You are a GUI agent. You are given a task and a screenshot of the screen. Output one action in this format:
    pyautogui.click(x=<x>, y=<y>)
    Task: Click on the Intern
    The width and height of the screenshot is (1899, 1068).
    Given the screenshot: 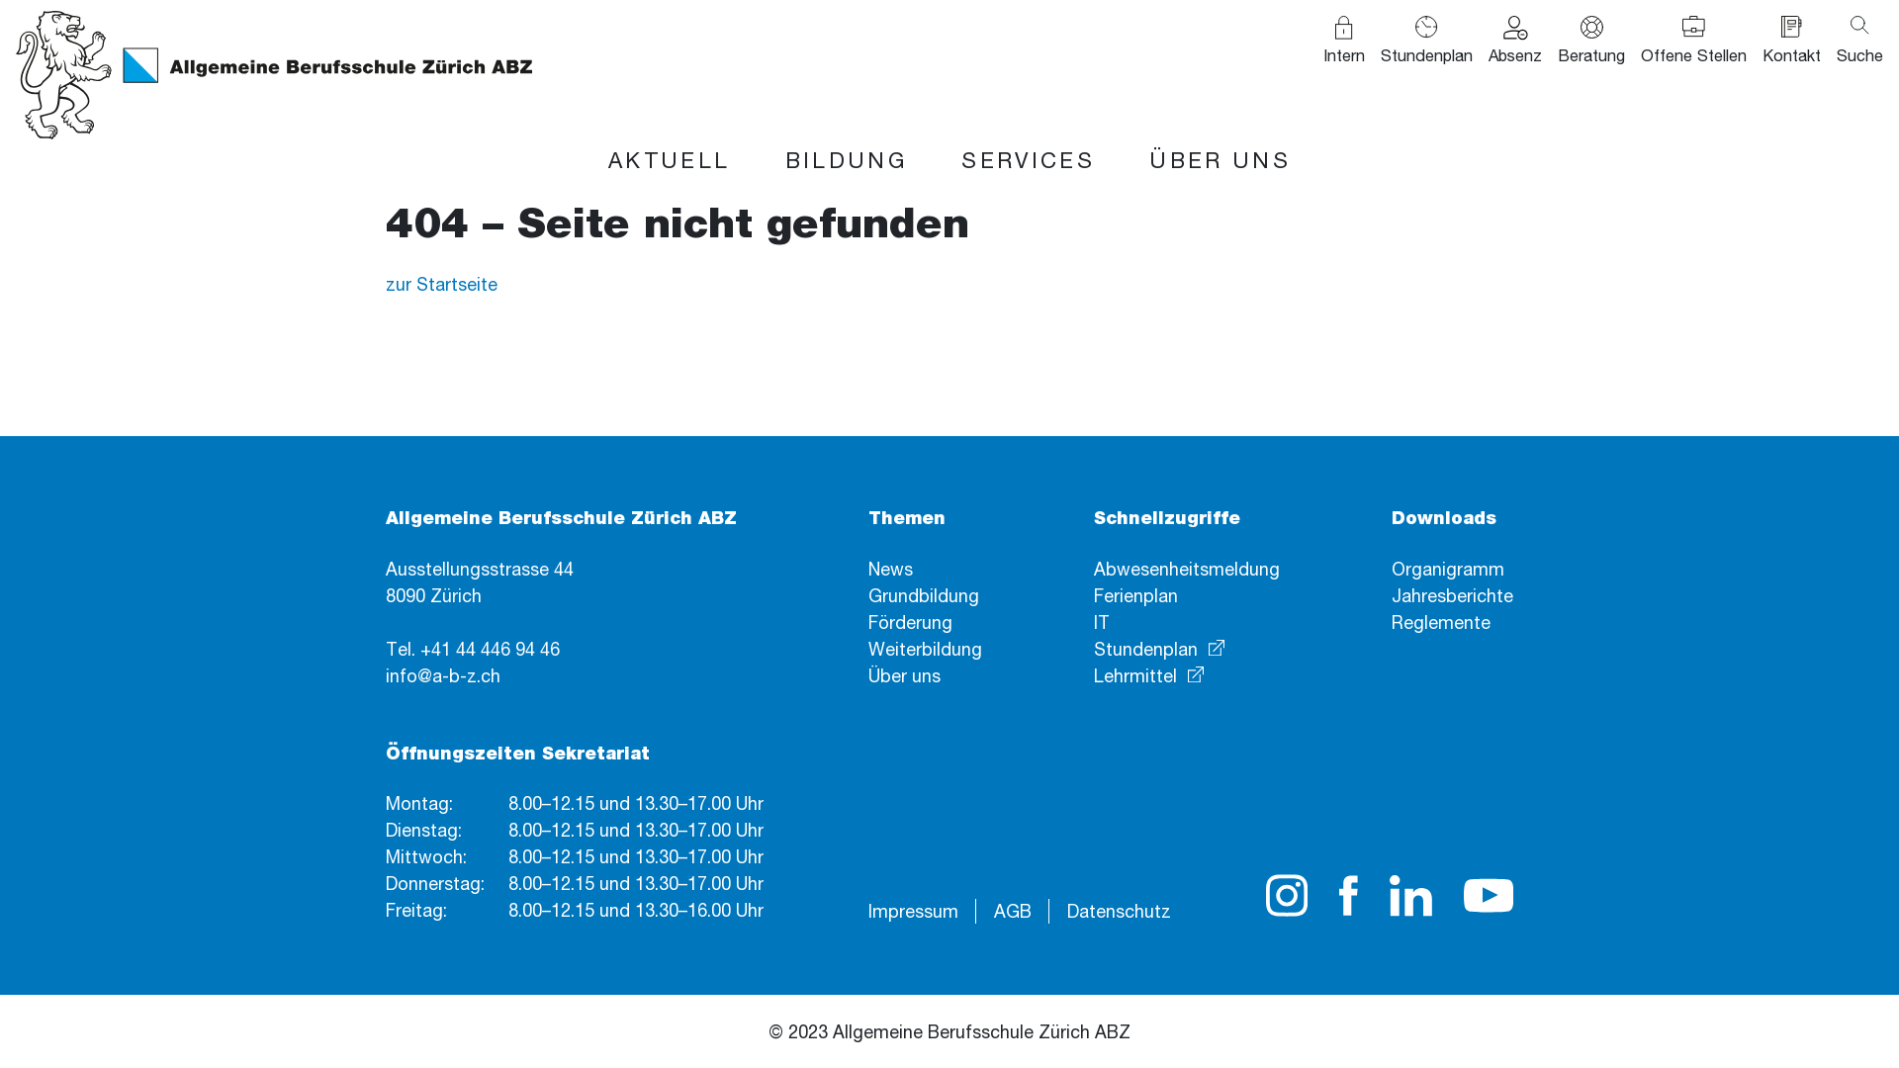 What is the action you would take?
    pyautogui.click(x=1344, y=42)
    